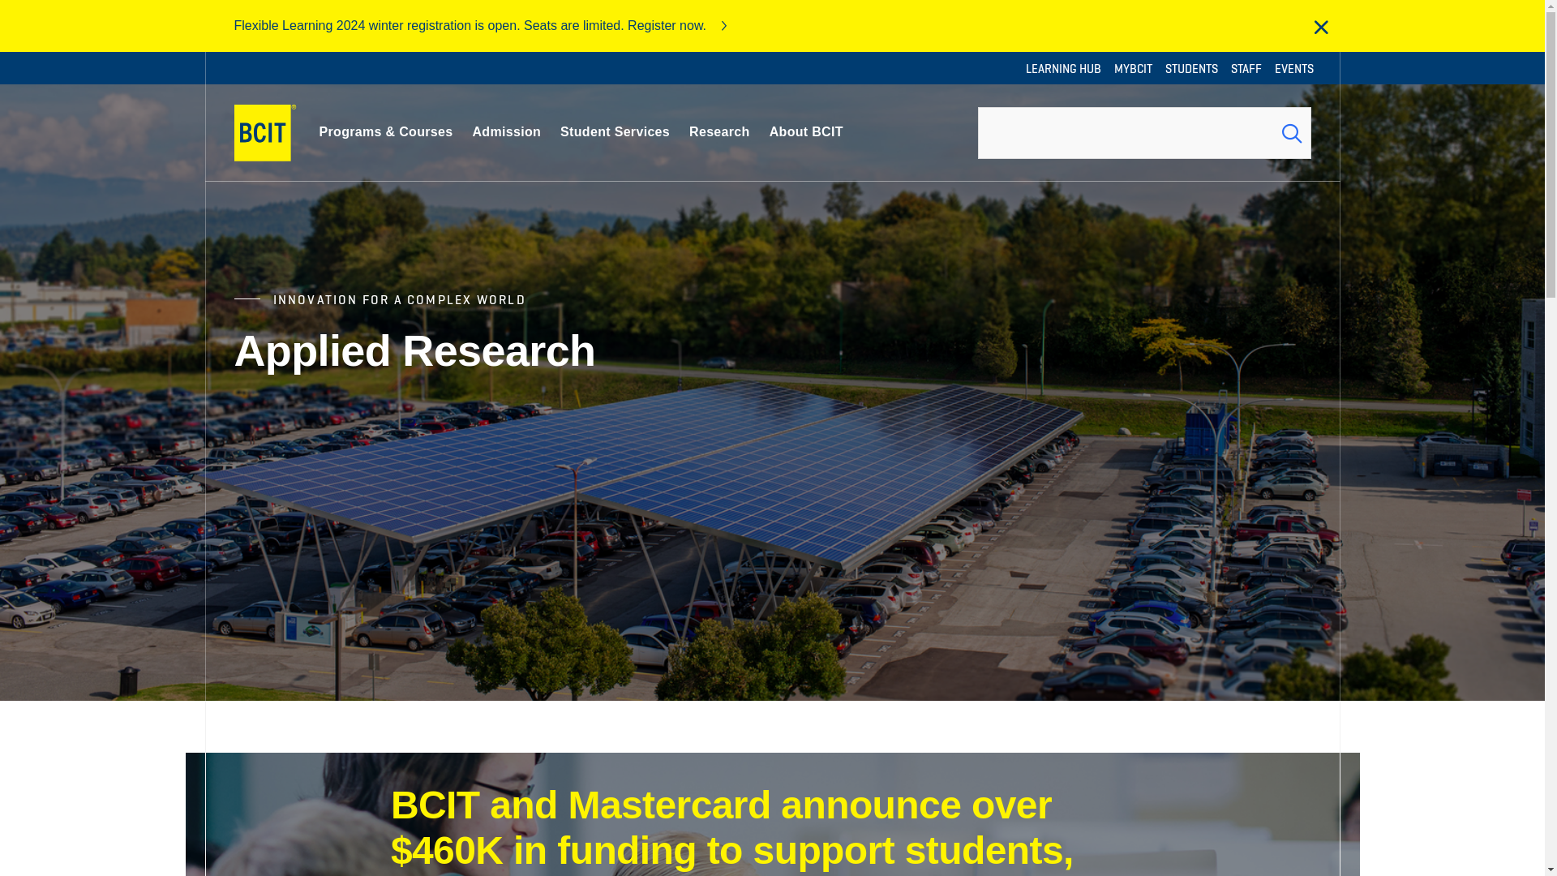  I want to click on STUDENTS, so click(1190, 68).